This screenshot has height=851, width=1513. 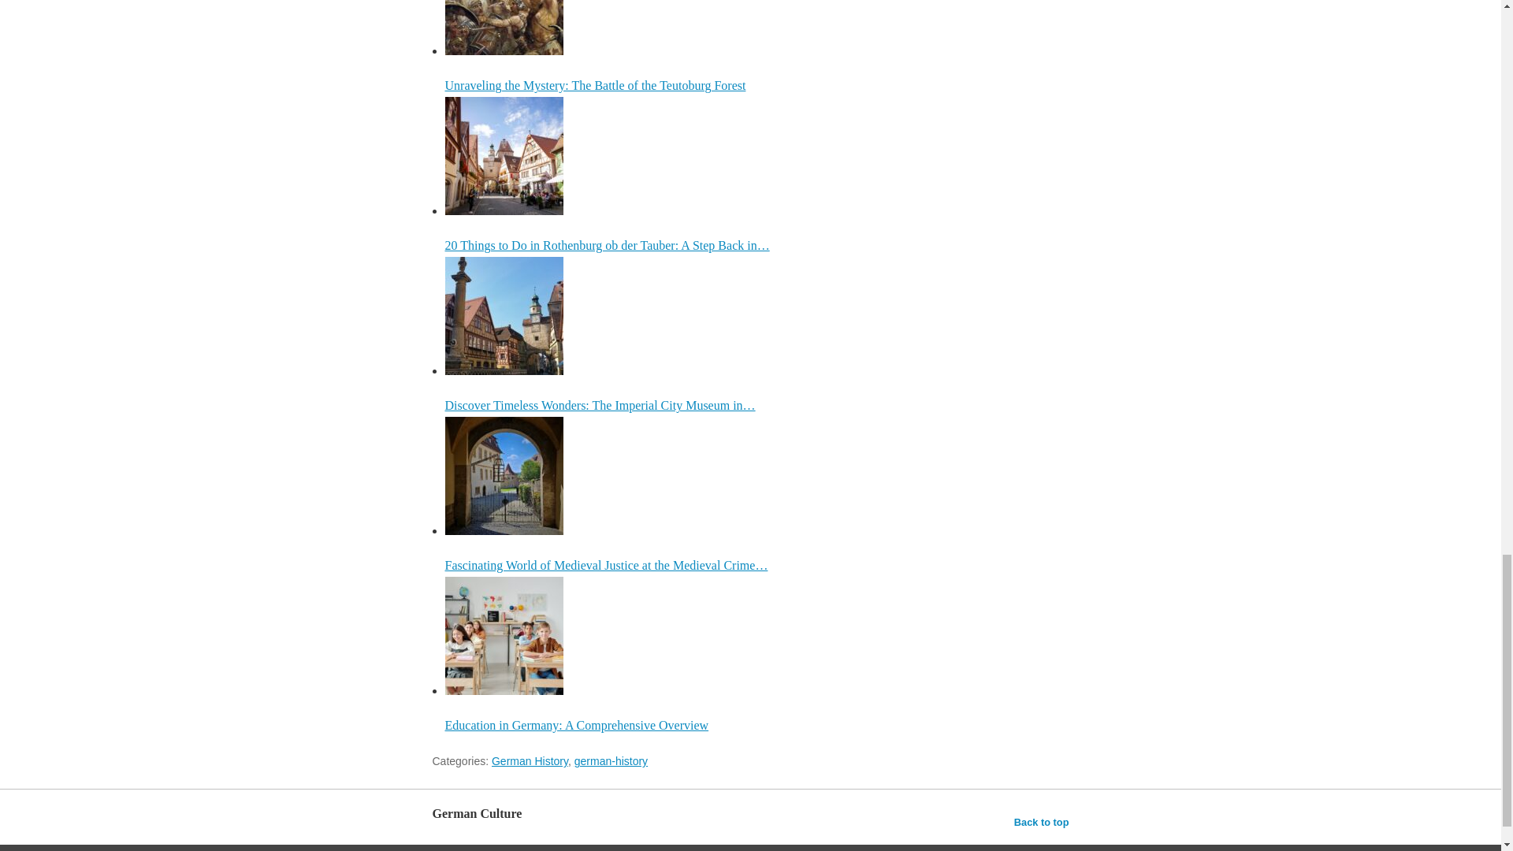 What do you see at coordinates (530, 761) in the screenshot?
I see `German History` at bounding box center [530, 761].